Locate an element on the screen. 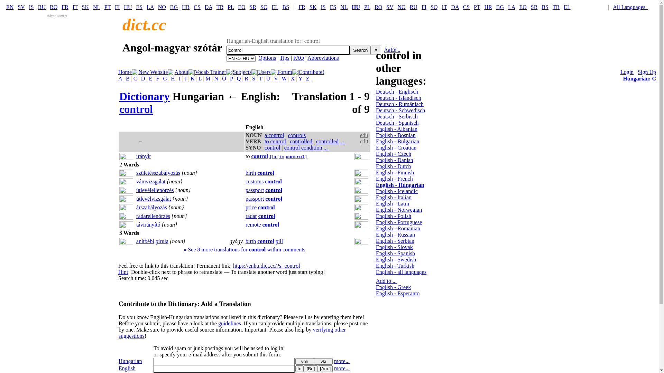 This screenshot has width=664, height=373. remote is located at coordinates (253, 224).